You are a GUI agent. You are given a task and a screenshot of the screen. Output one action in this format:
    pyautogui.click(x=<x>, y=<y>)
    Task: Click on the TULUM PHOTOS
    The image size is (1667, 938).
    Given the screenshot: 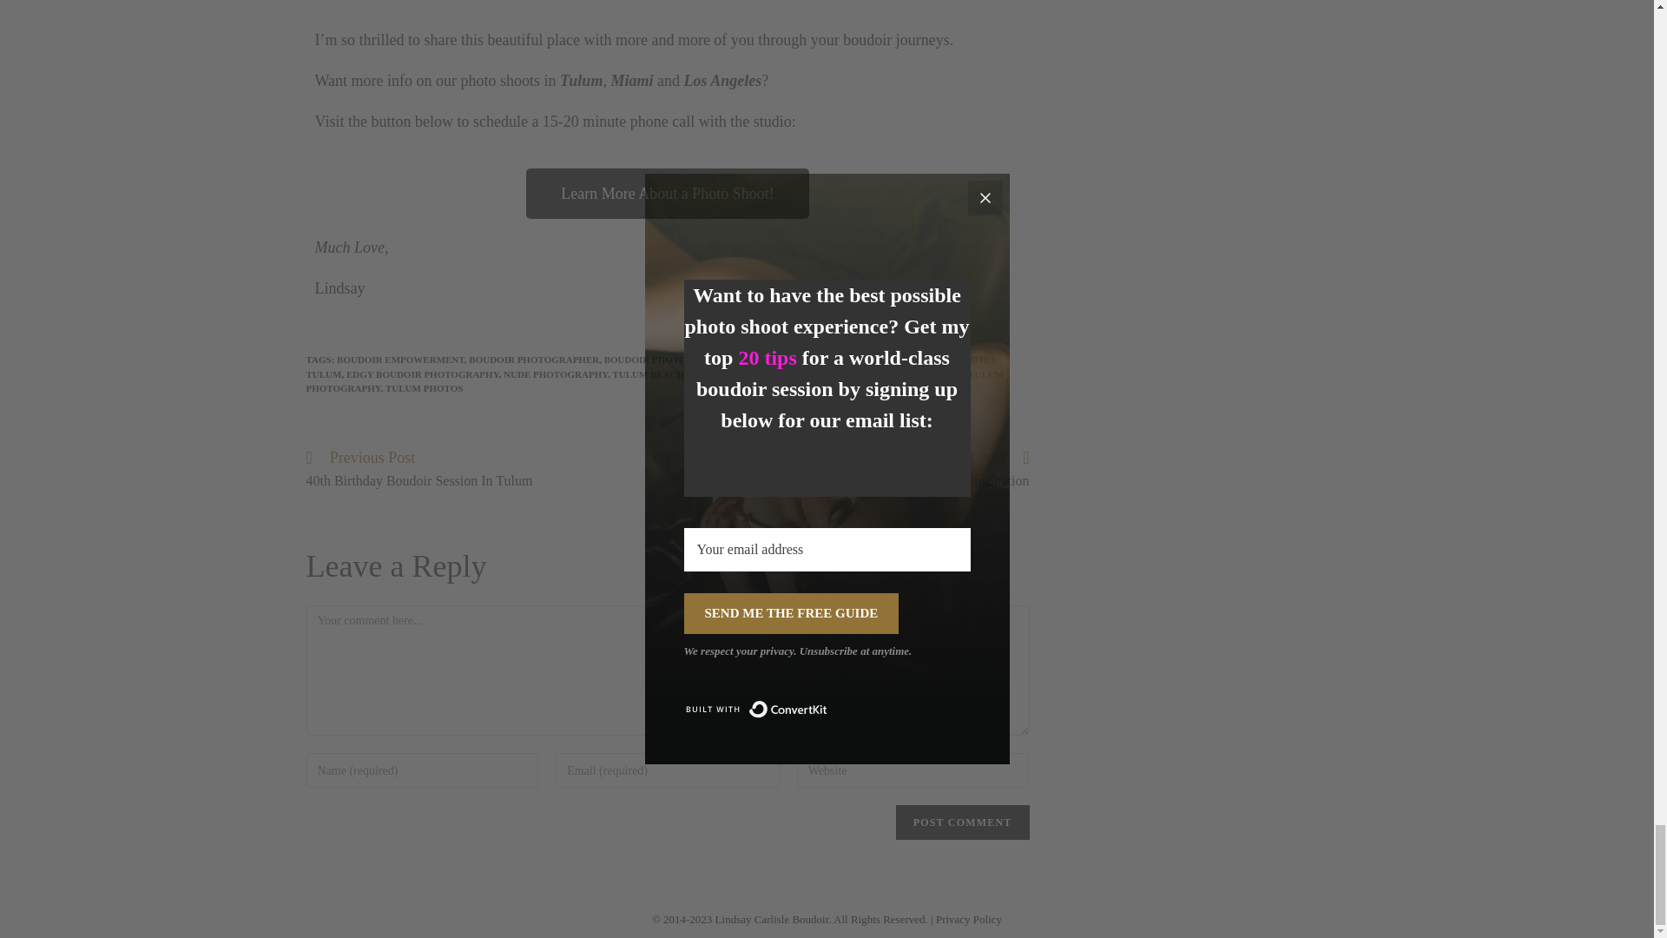 What is the action you would take?
    pyautogui.click(x=424, y=387)
    